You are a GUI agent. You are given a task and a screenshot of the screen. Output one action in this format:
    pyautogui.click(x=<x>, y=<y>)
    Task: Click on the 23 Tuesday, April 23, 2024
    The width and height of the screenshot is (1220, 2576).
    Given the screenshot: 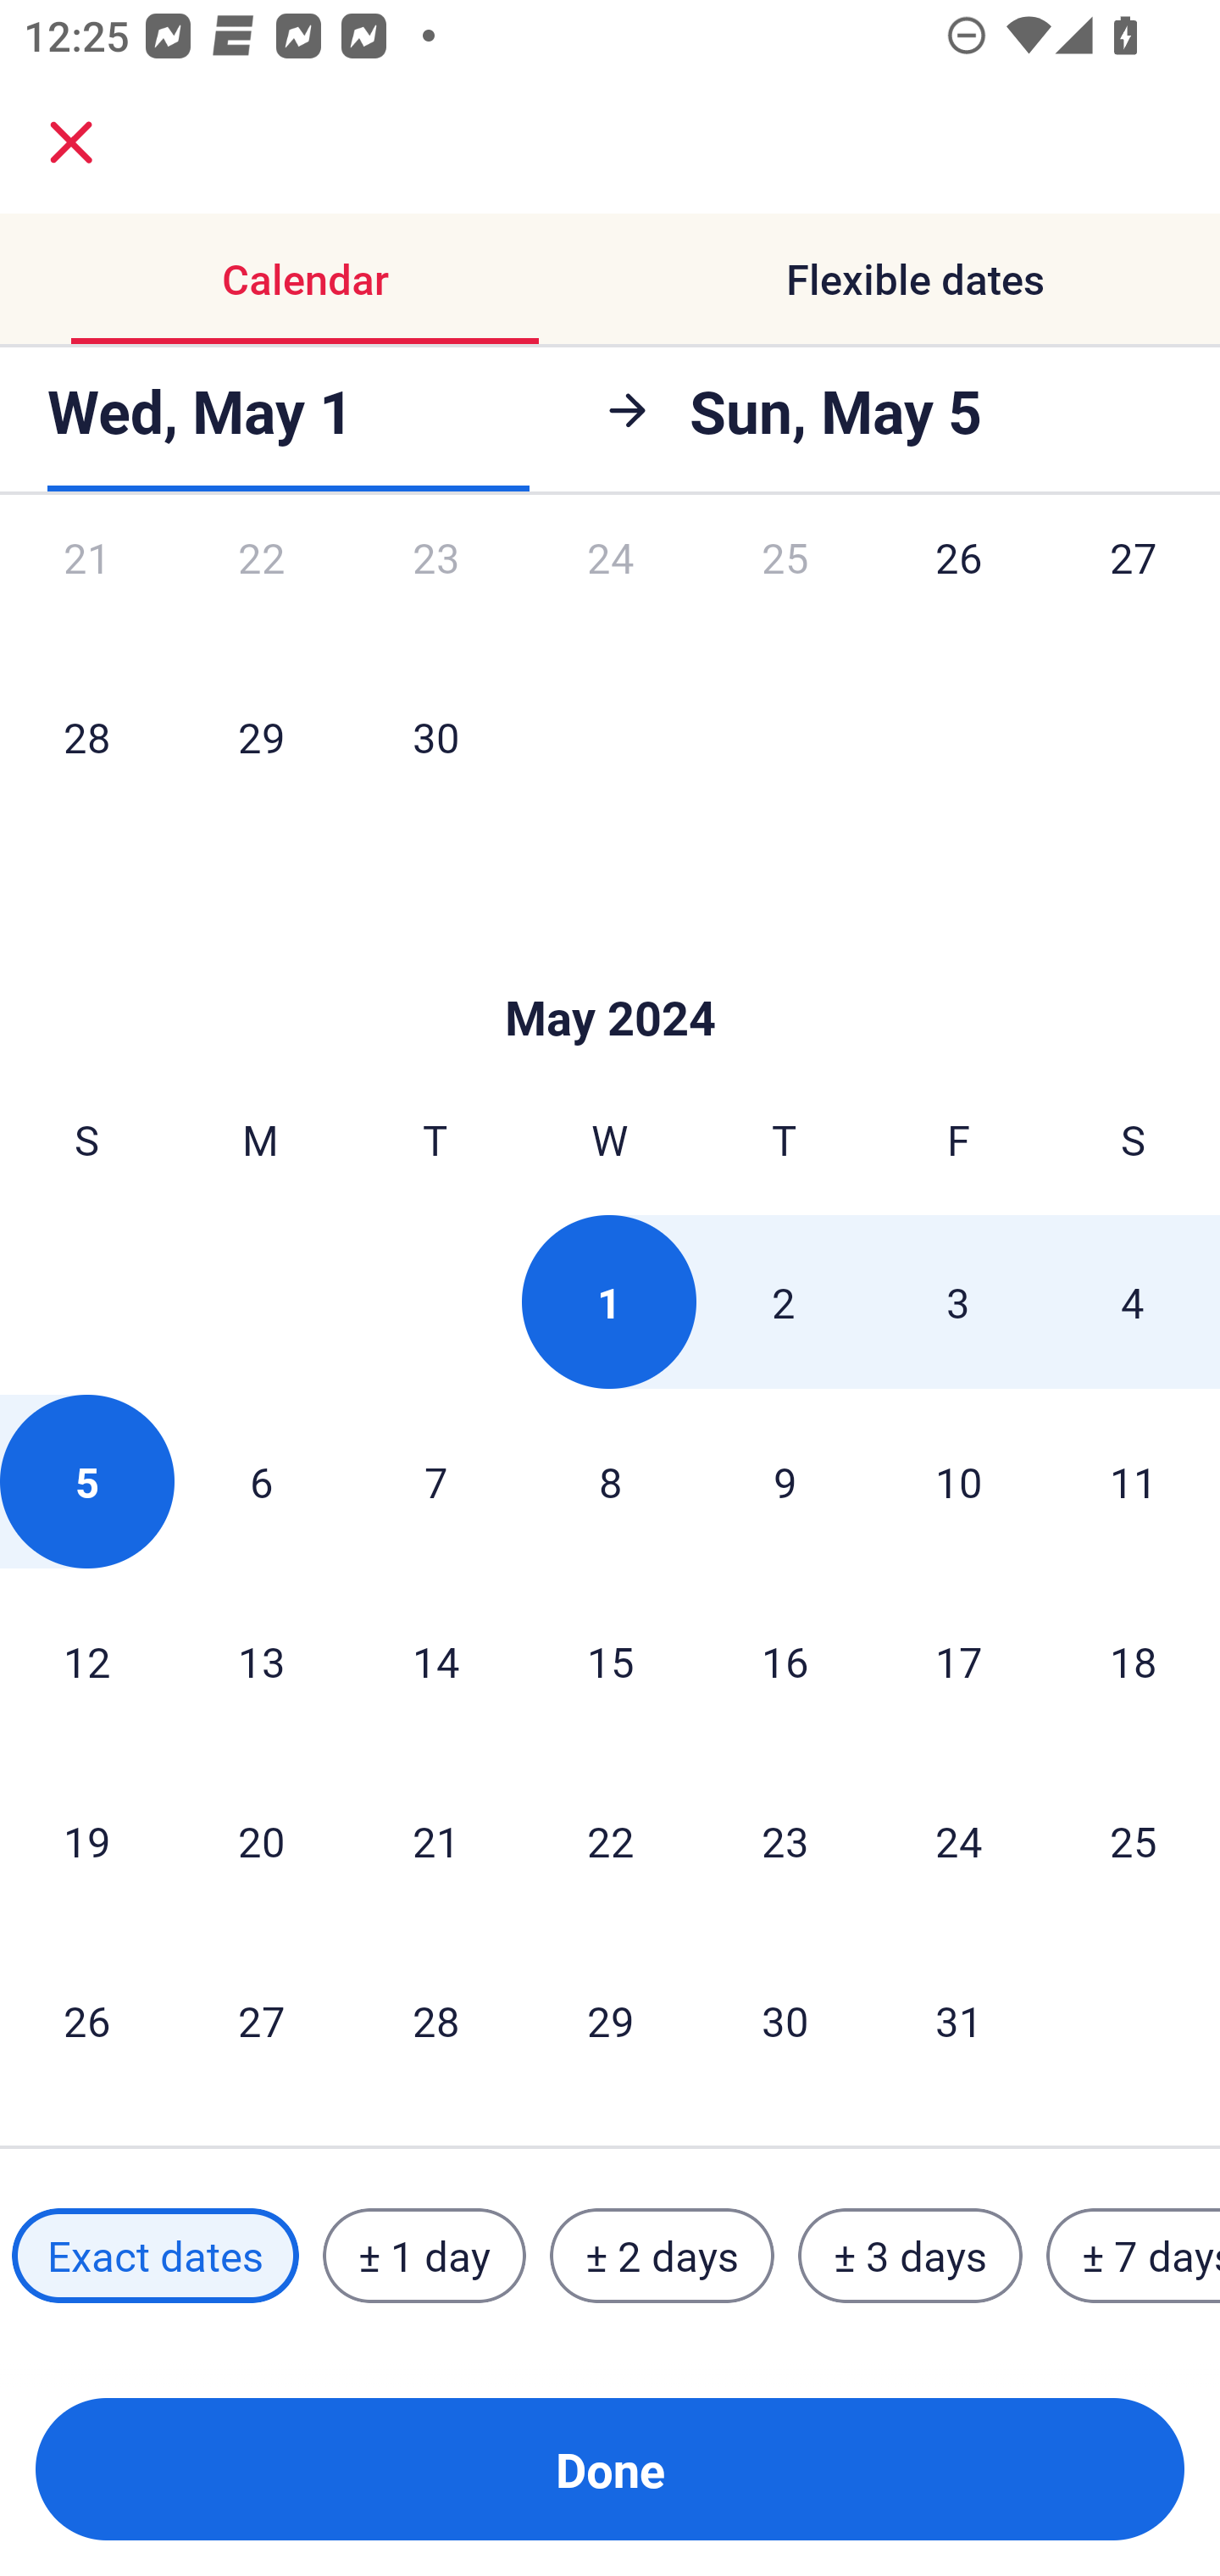 What is the action you would take?
    pyautogui.click(x=435, y=593)
    